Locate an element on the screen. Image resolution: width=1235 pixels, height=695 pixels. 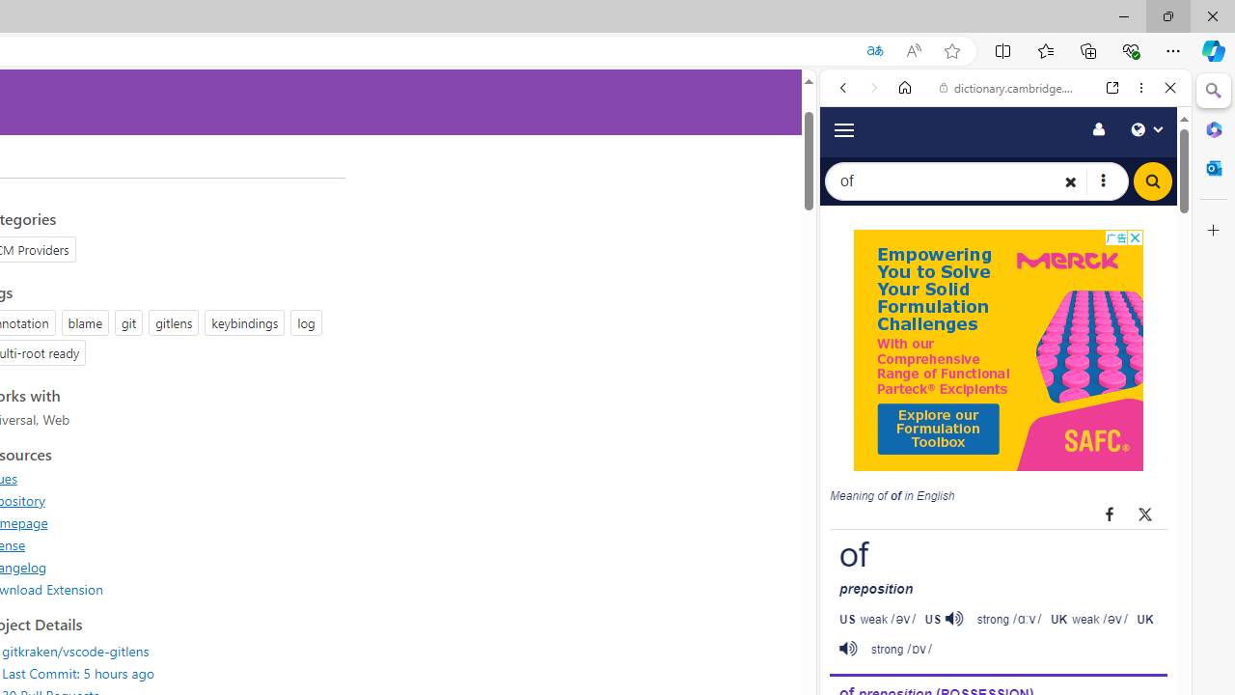
SEARCH TOOLS is located at coordinates (1055, 327).